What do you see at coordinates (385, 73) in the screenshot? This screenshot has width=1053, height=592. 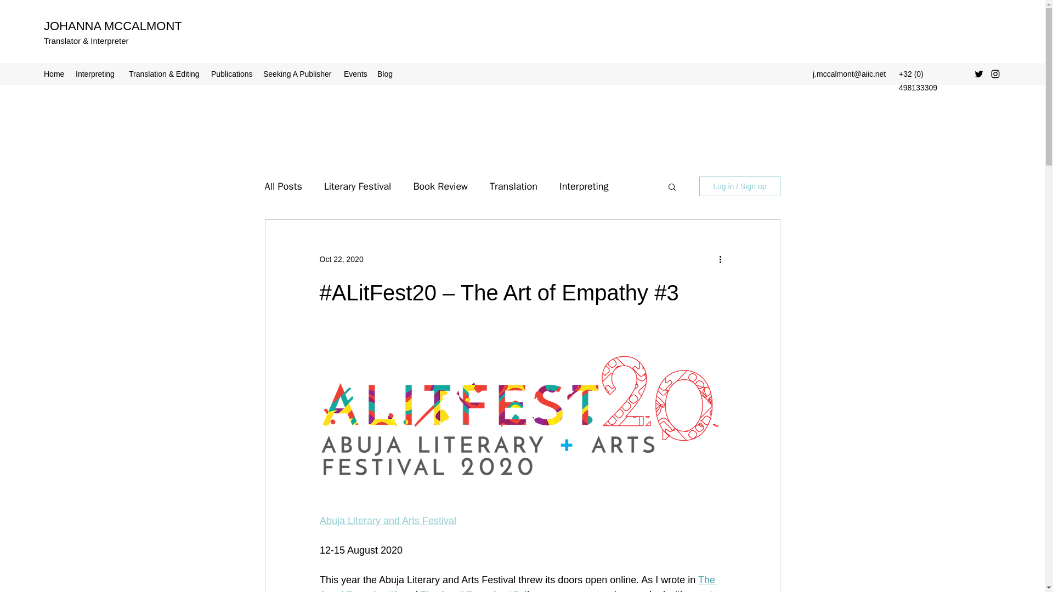 I see `Blog` at bounding box center [385, 73].